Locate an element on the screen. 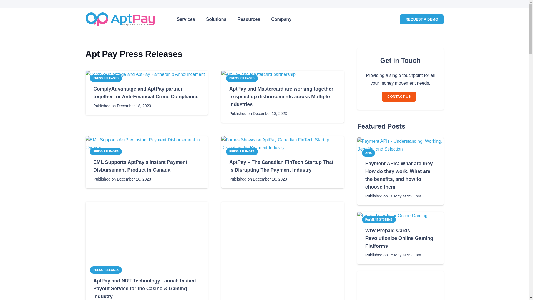 Image resolution: width=533 pixels, height=300 pixels. 18 December 2023 at 15:24:57 -05:00 is located at coordinates (234, 19).